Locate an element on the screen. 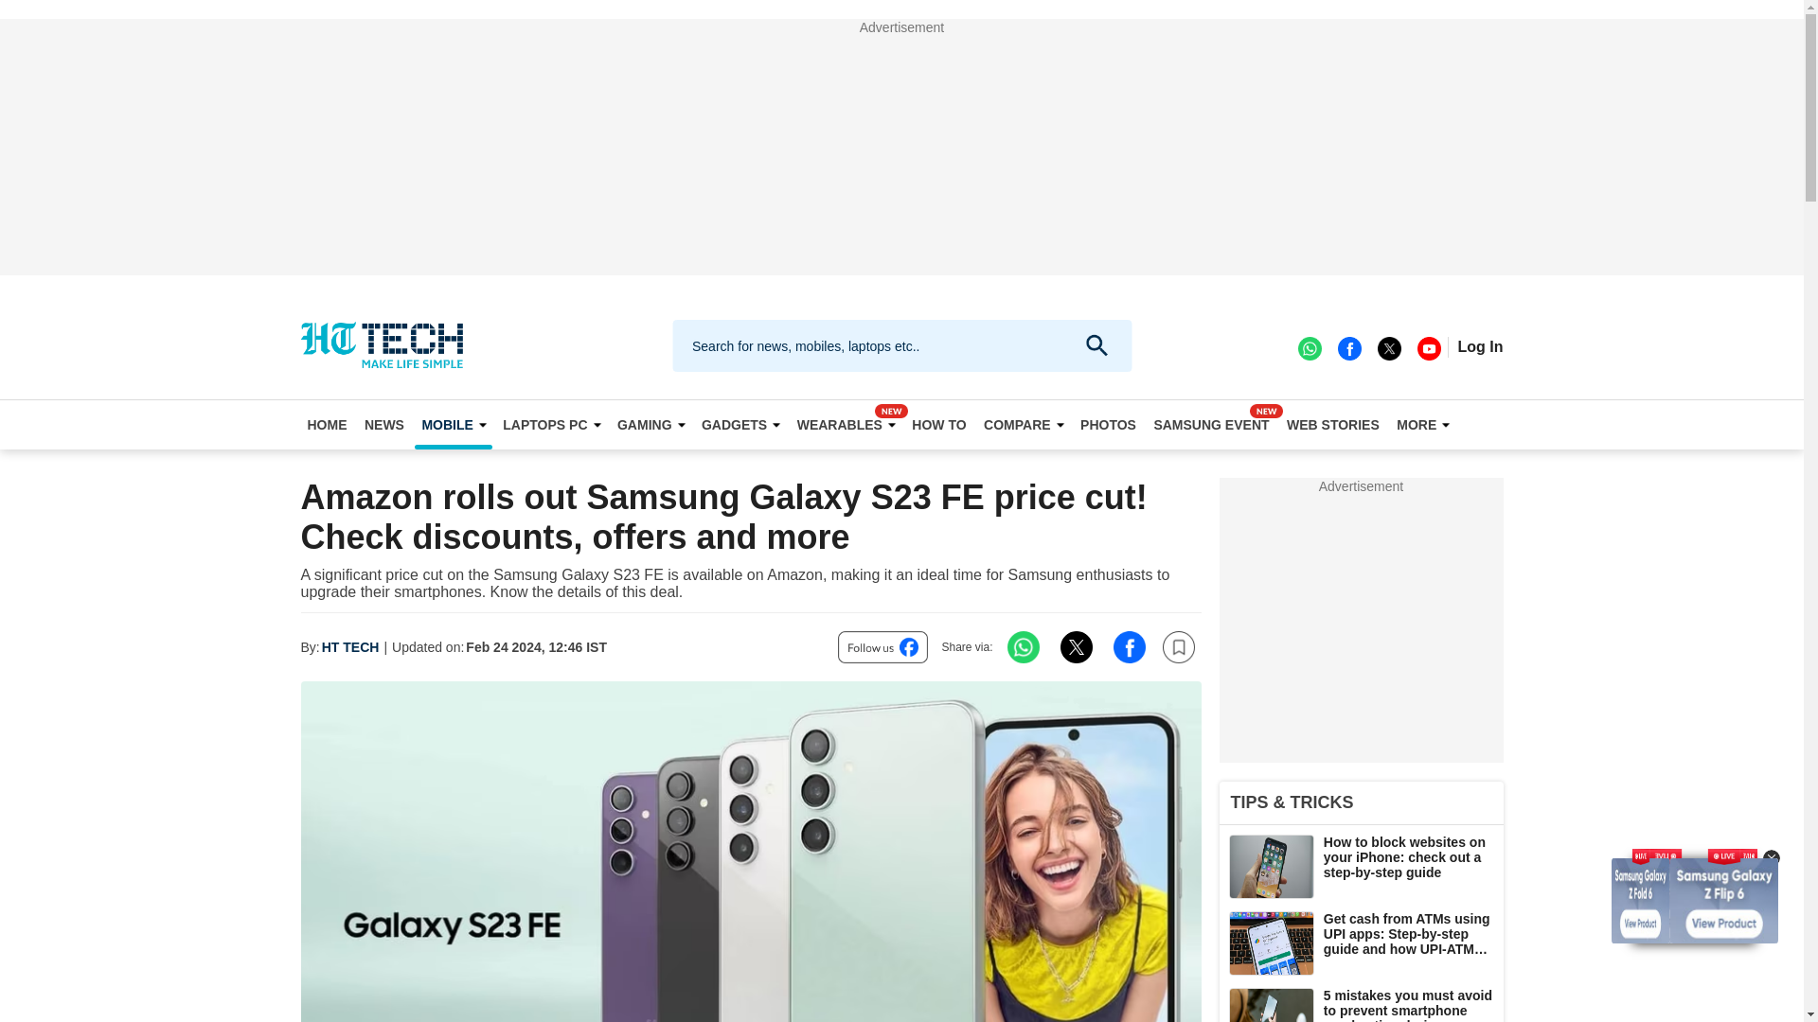 The image size is (1818, 1022). COMPARE is located at coordinates (1024, 425).